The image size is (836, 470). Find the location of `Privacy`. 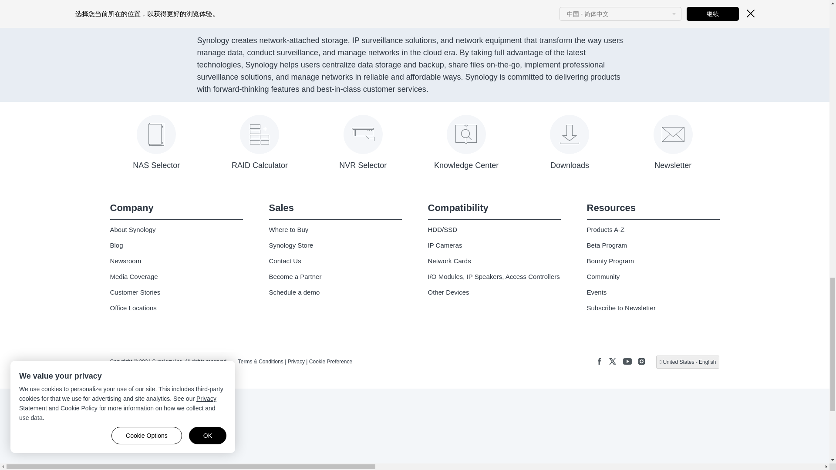

Privacy is located at coordinates (296, 361).